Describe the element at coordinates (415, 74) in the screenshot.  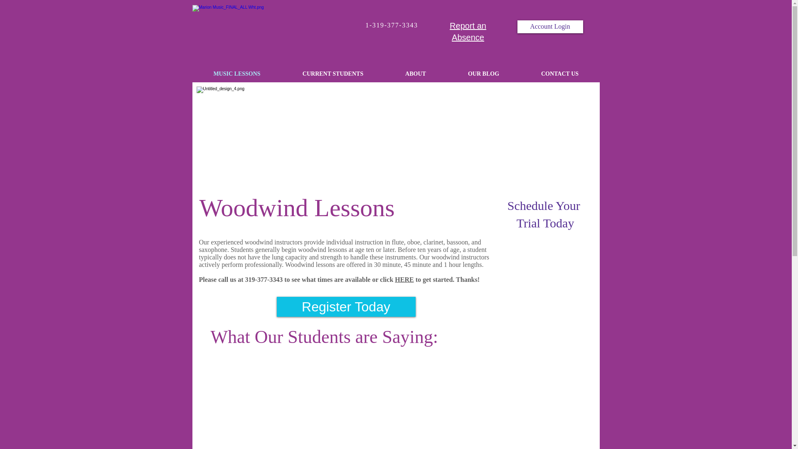
I see `ABOUT` at that location.